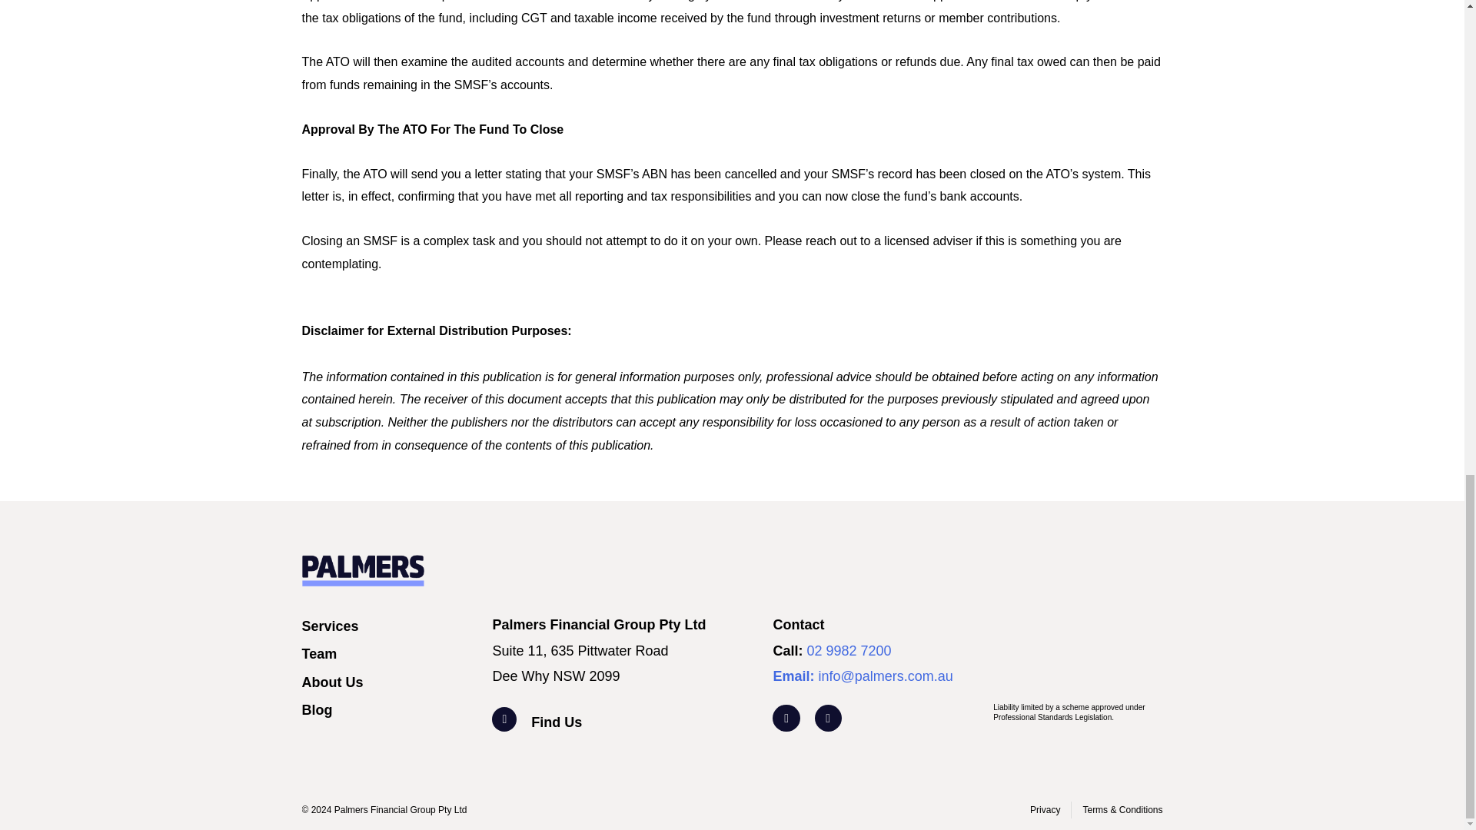  What do you see at coordinates (504, 719) in the screenshot?
I see `Map-marker-alt` at bounding box center [504, 719].